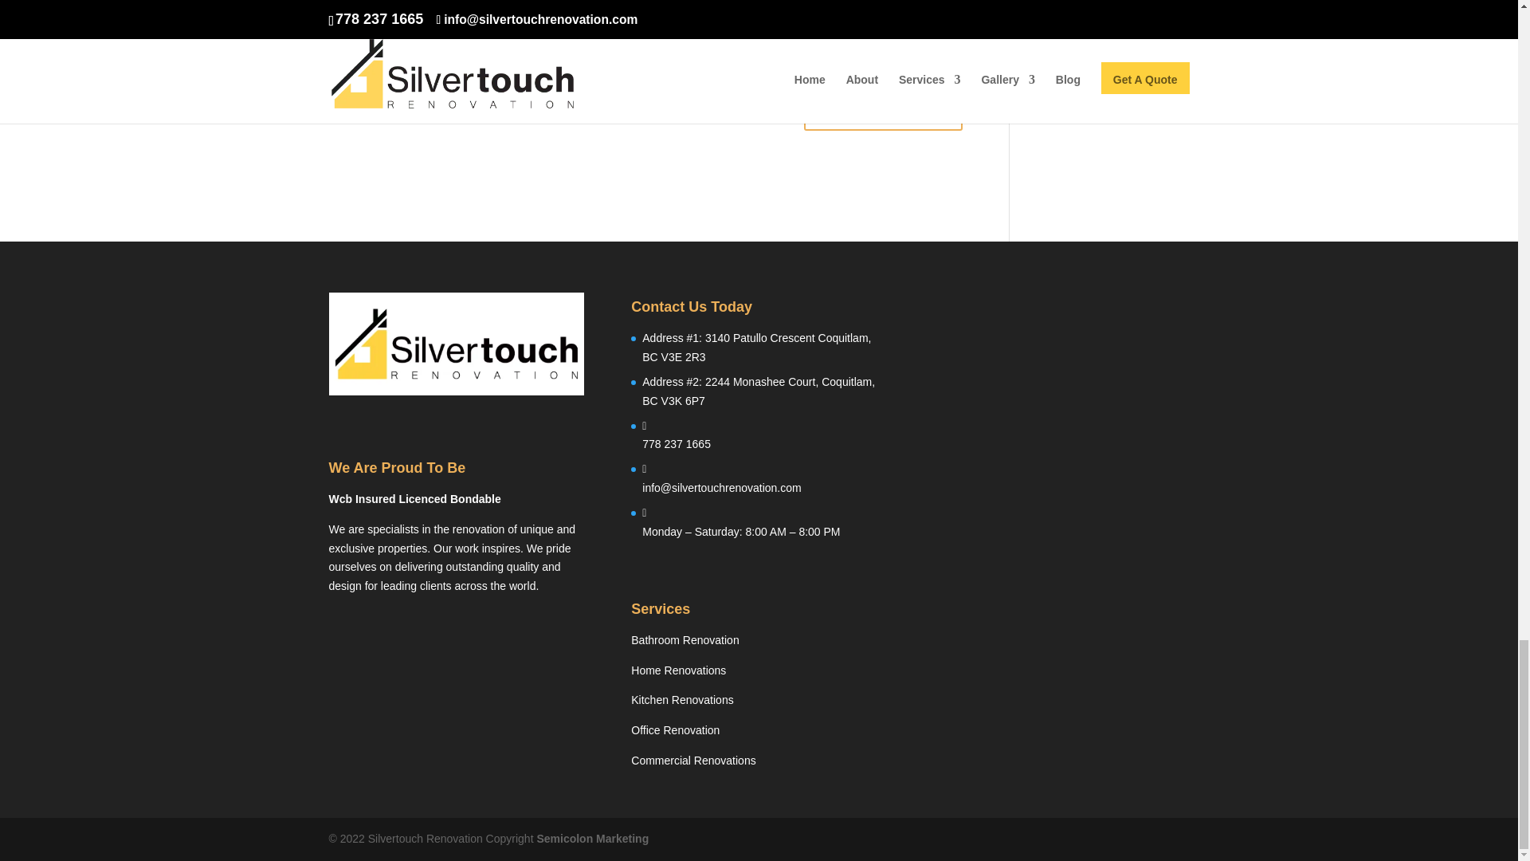  What do you see at coordinates (674, 730) in the screenshot?
I see `Office Renovation` at bounding box center [674, 730].